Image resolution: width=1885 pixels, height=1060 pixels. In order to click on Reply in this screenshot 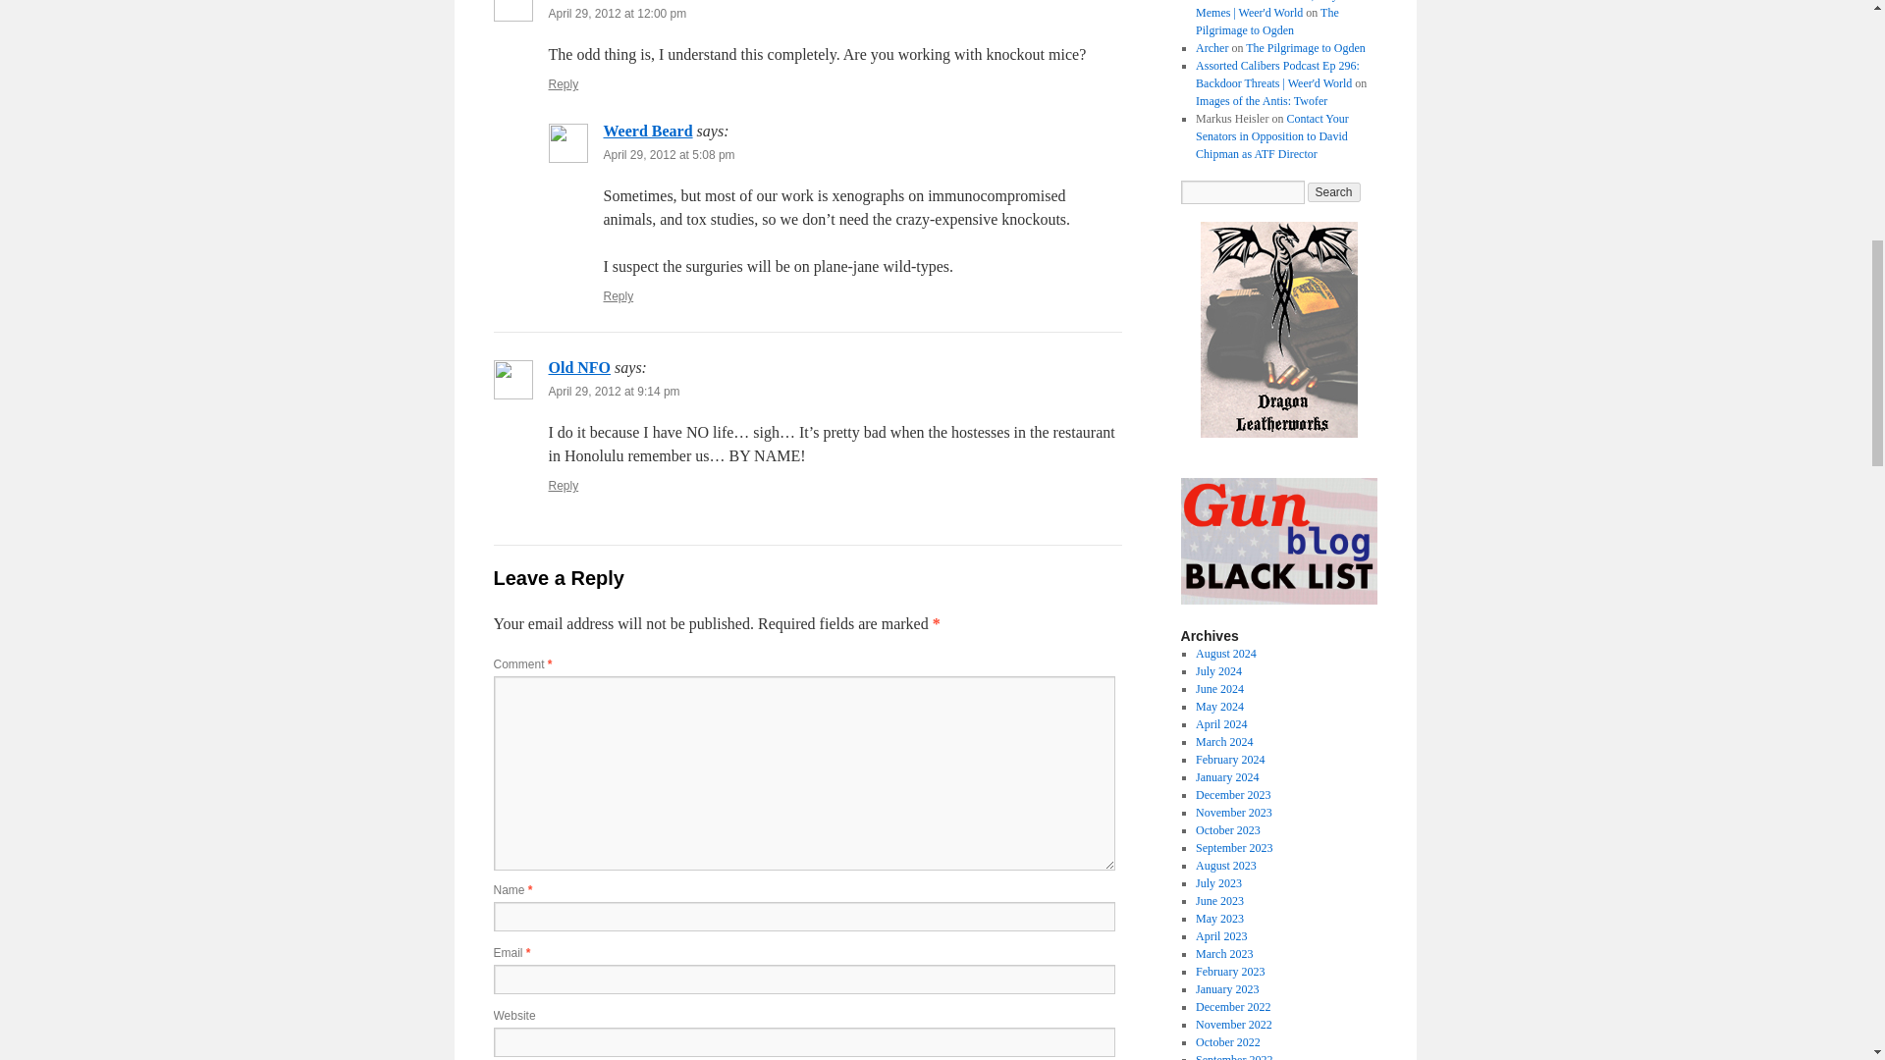, I will do `click(619, 295)`.